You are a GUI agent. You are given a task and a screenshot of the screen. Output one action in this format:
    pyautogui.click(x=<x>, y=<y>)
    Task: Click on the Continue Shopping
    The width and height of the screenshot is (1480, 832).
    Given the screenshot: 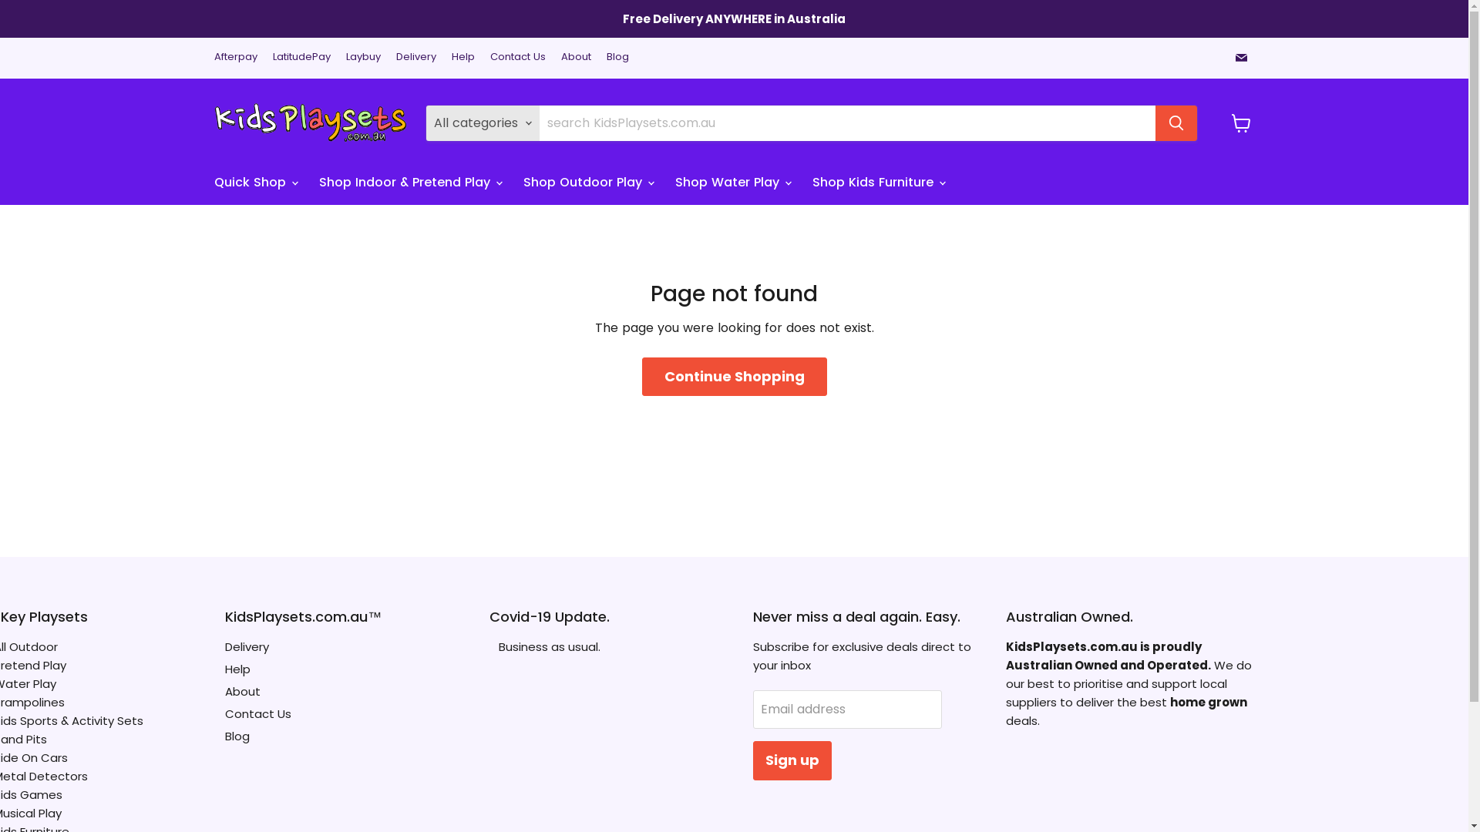 What is the action you would take?
    pyautogui.click(x=734, y=377)
    